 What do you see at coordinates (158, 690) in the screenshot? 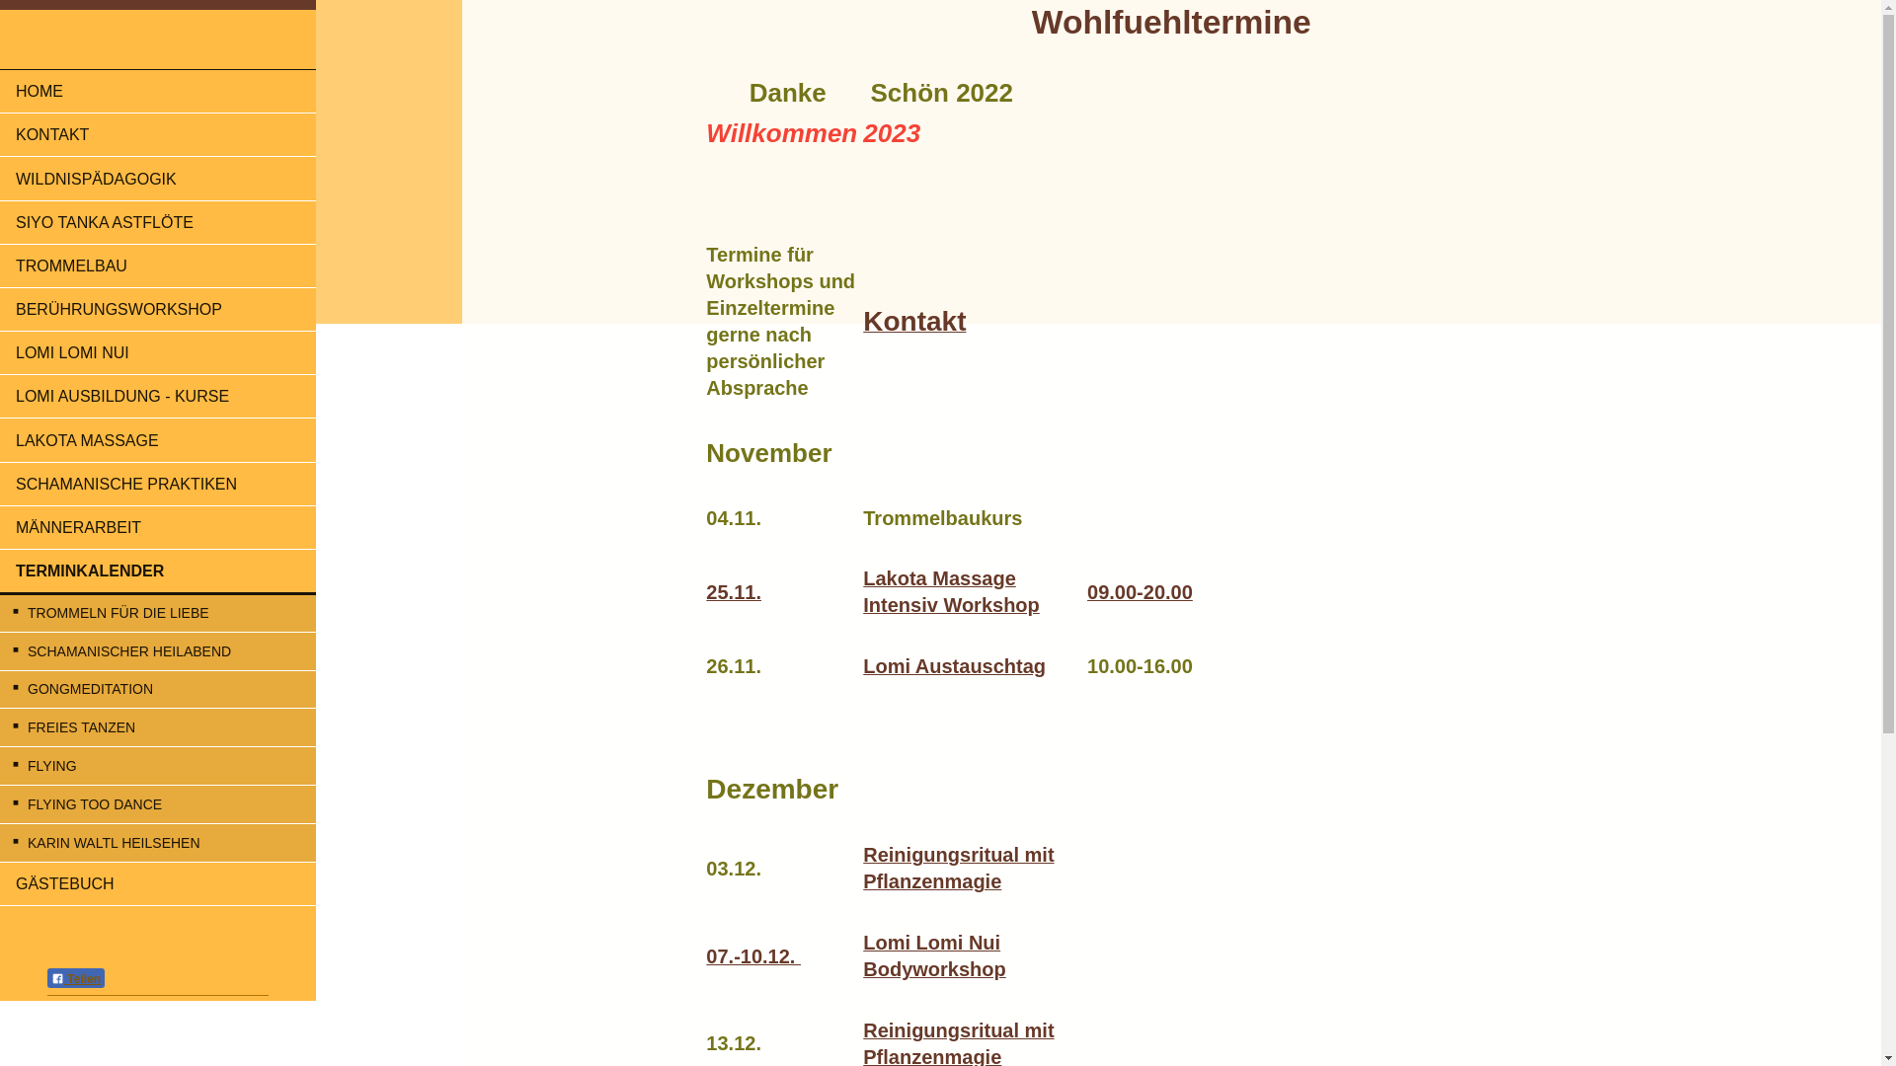
I see `GONGMEDITATION` at bounding box center [158, 690].